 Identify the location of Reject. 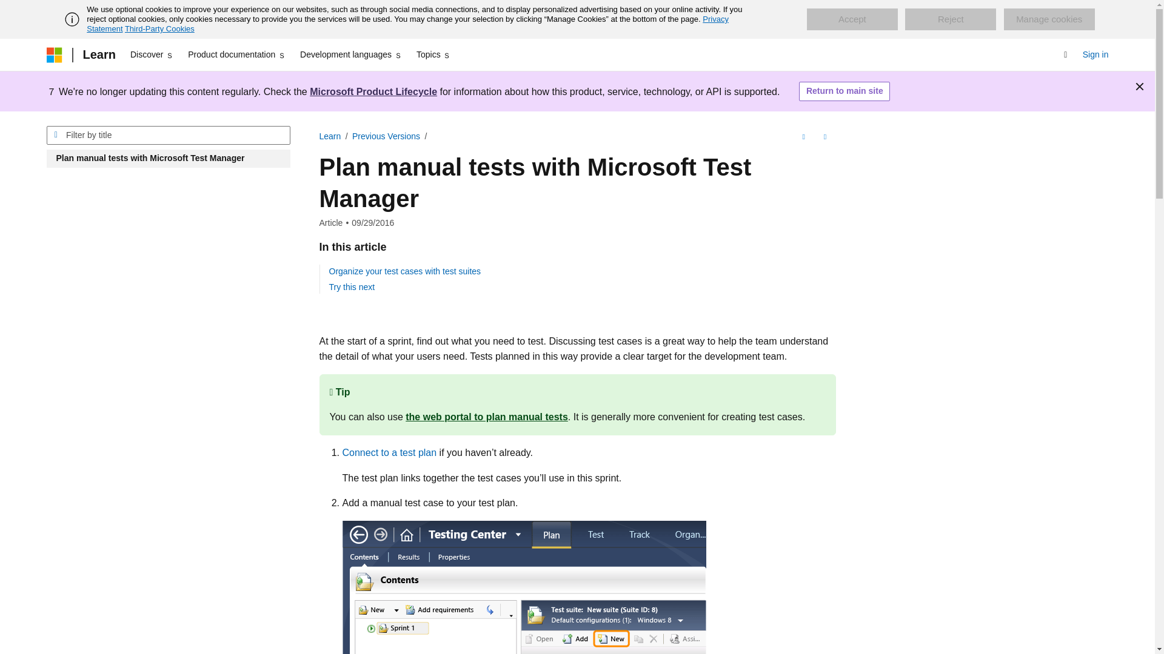
(951, 19).